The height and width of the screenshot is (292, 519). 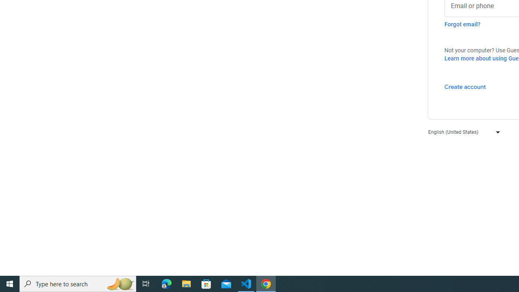 I want to click on Forgot email?, so click(x=462, y=24).